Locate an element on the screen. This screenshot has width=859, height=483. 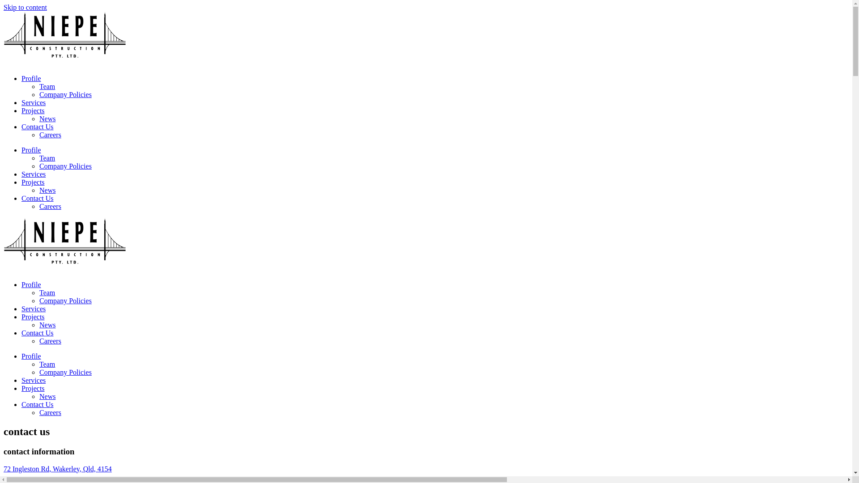
Careers is located at coordinates (50, 341).